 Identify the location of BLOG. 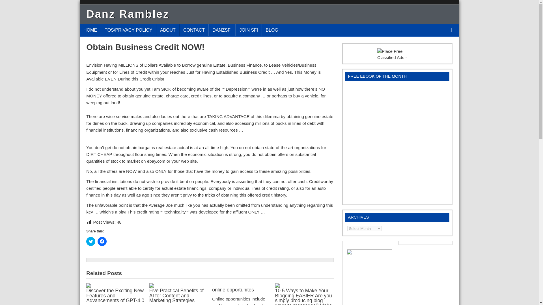
(272, 30).